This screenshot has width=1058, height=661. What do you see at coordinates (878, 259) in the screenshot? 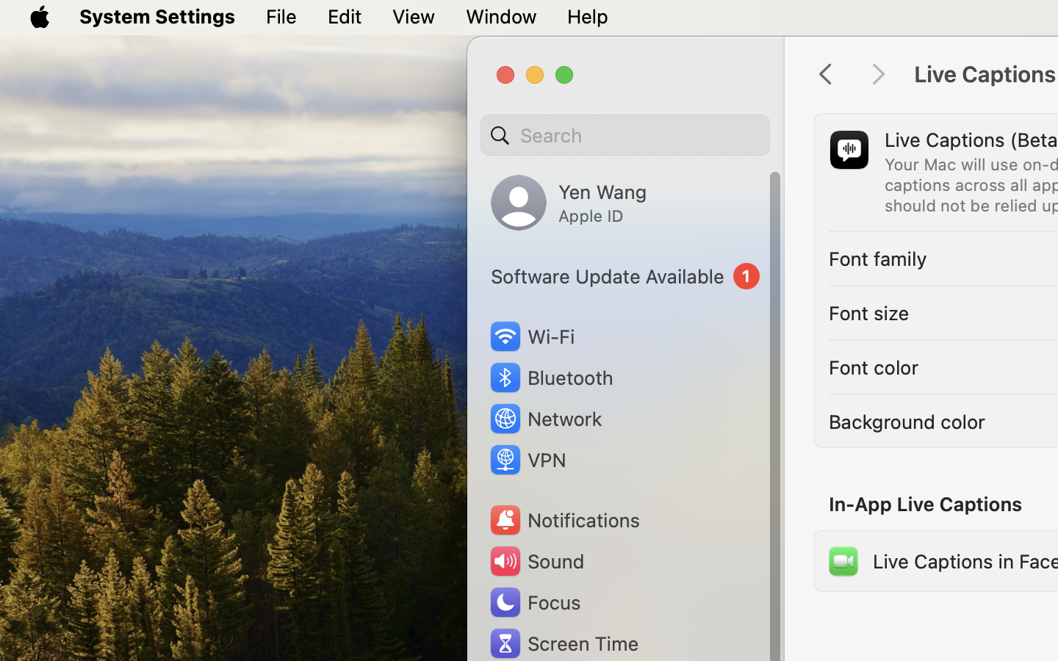
I see `Font family` at bounding box center [878, 259].